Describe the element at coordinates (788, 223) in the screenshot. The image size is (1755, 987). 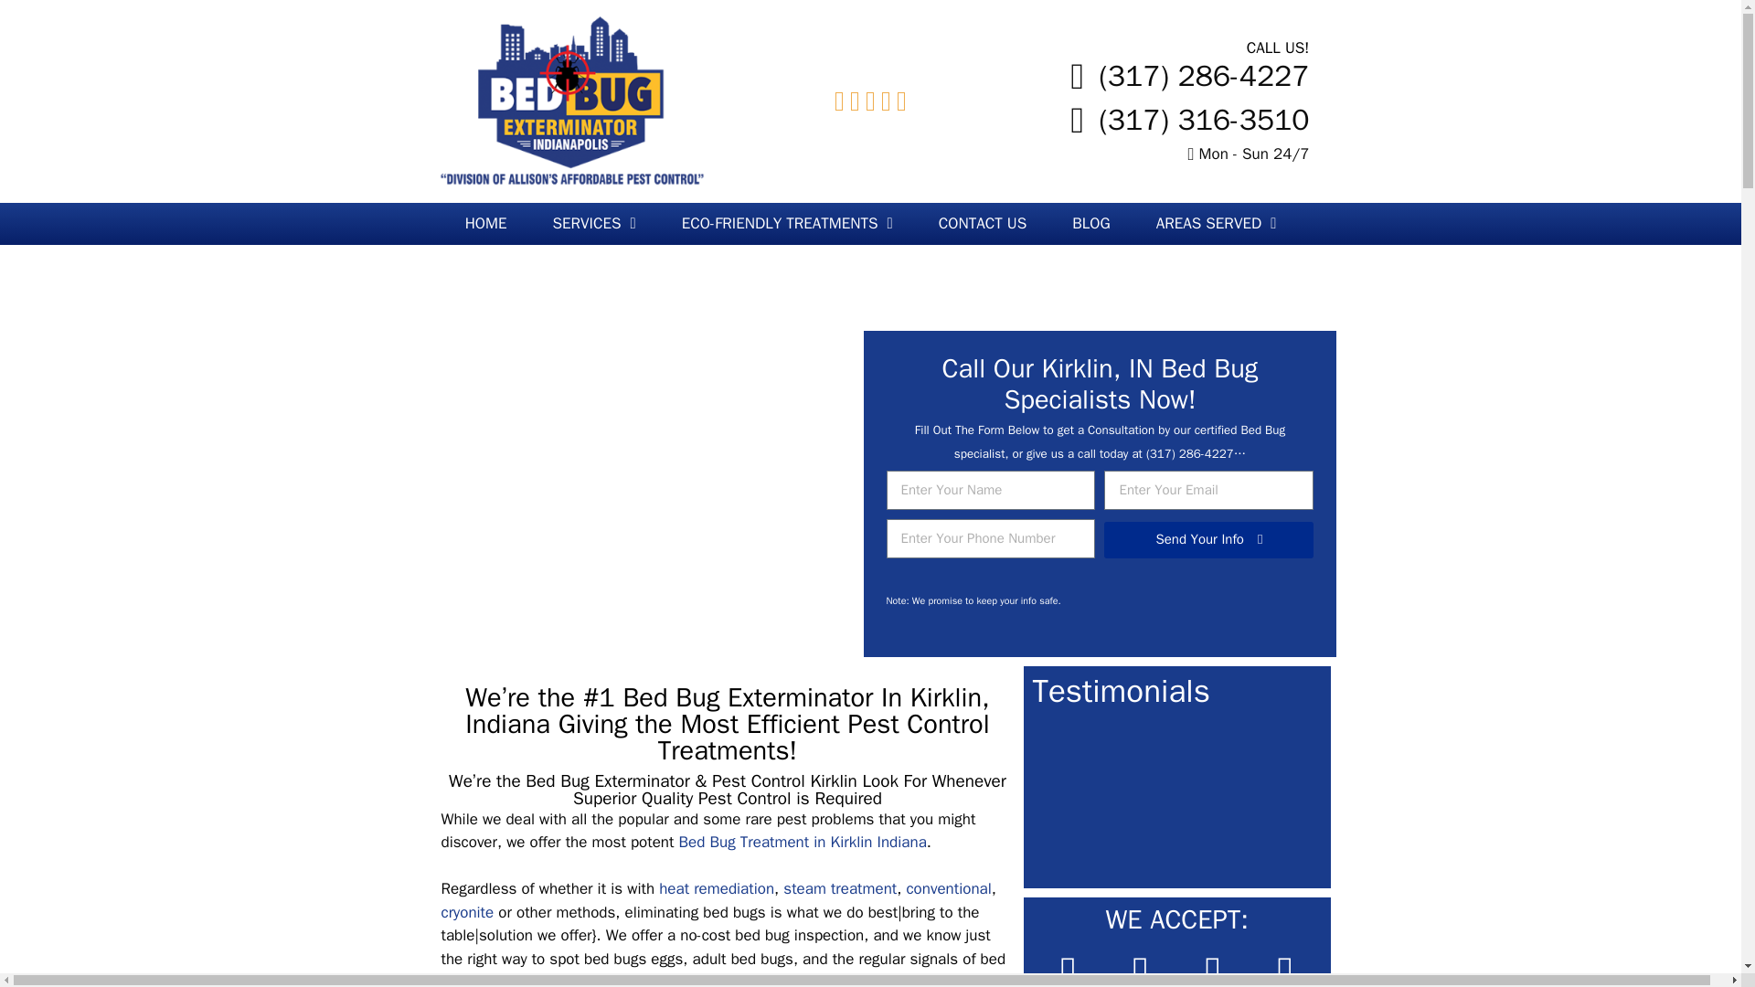
I see `ECO-FRIENDLY TREATMENTS` at that location.